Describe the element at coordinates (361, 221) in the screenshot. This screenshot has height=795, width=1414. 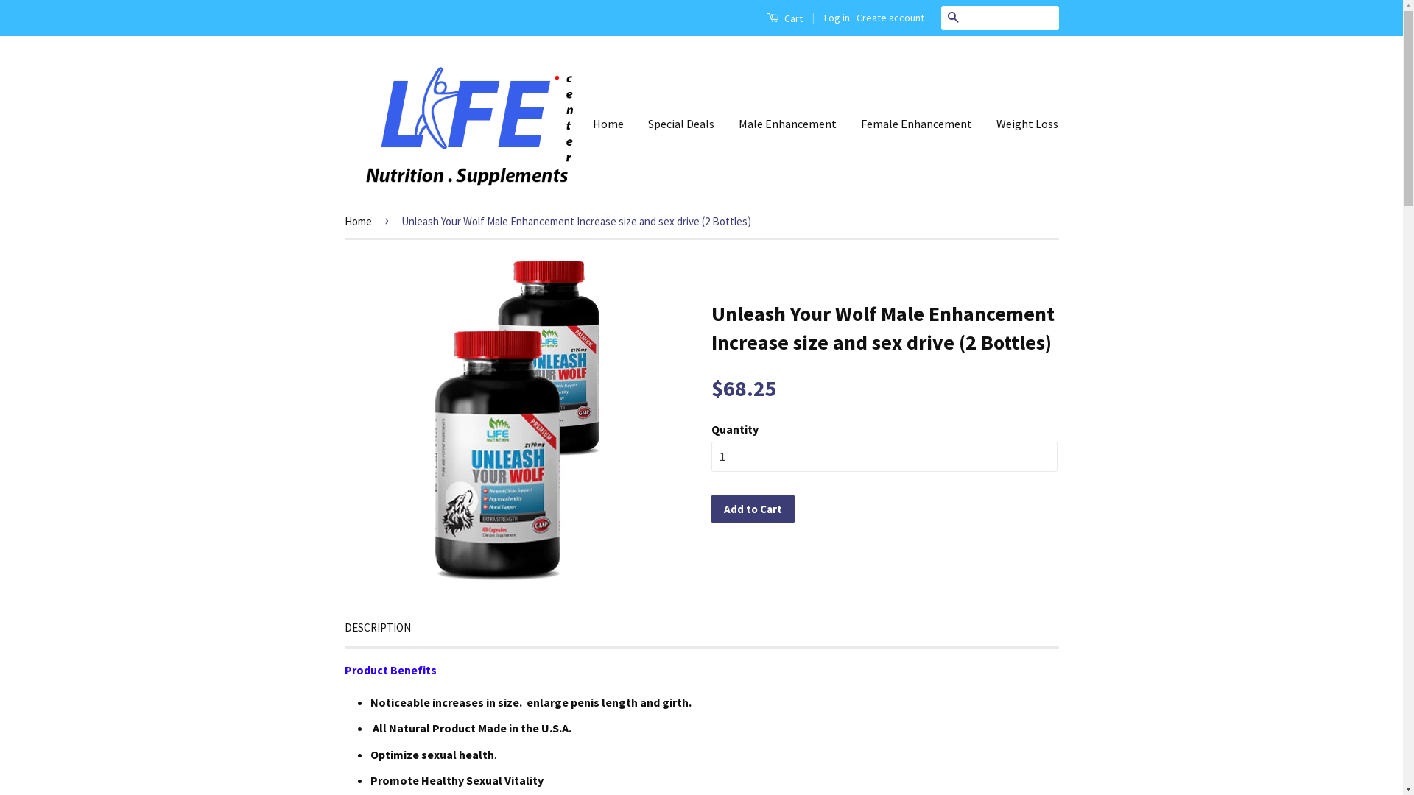
I see `Home` at that location.